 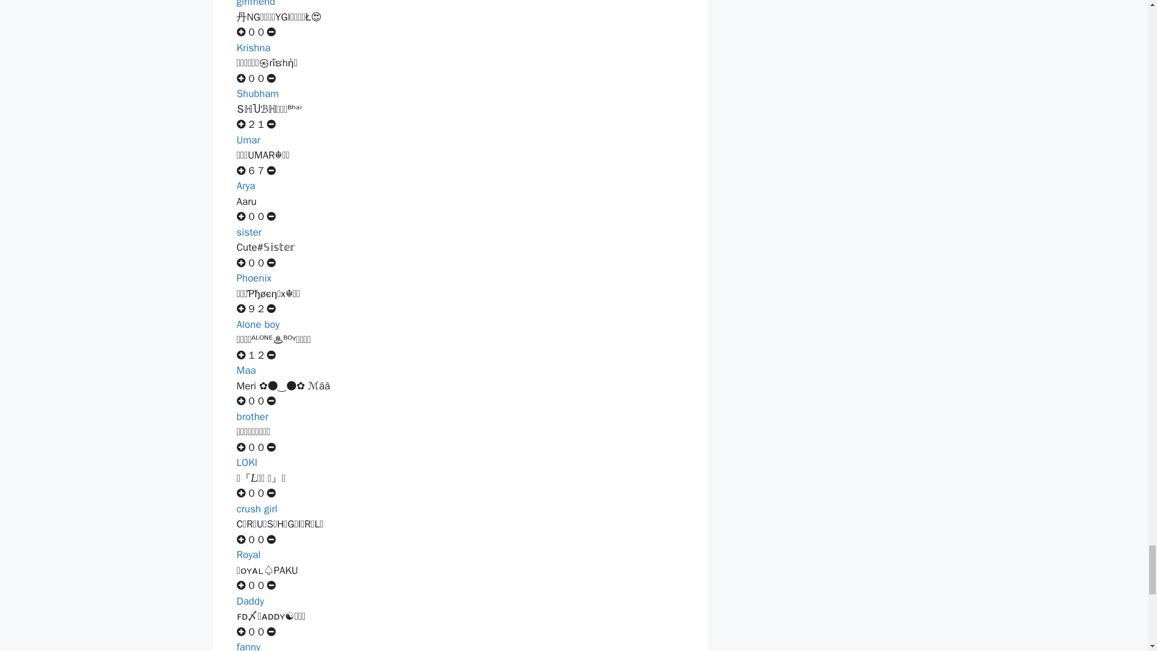 I want to click on Daddy, so click(x=249, y=601).